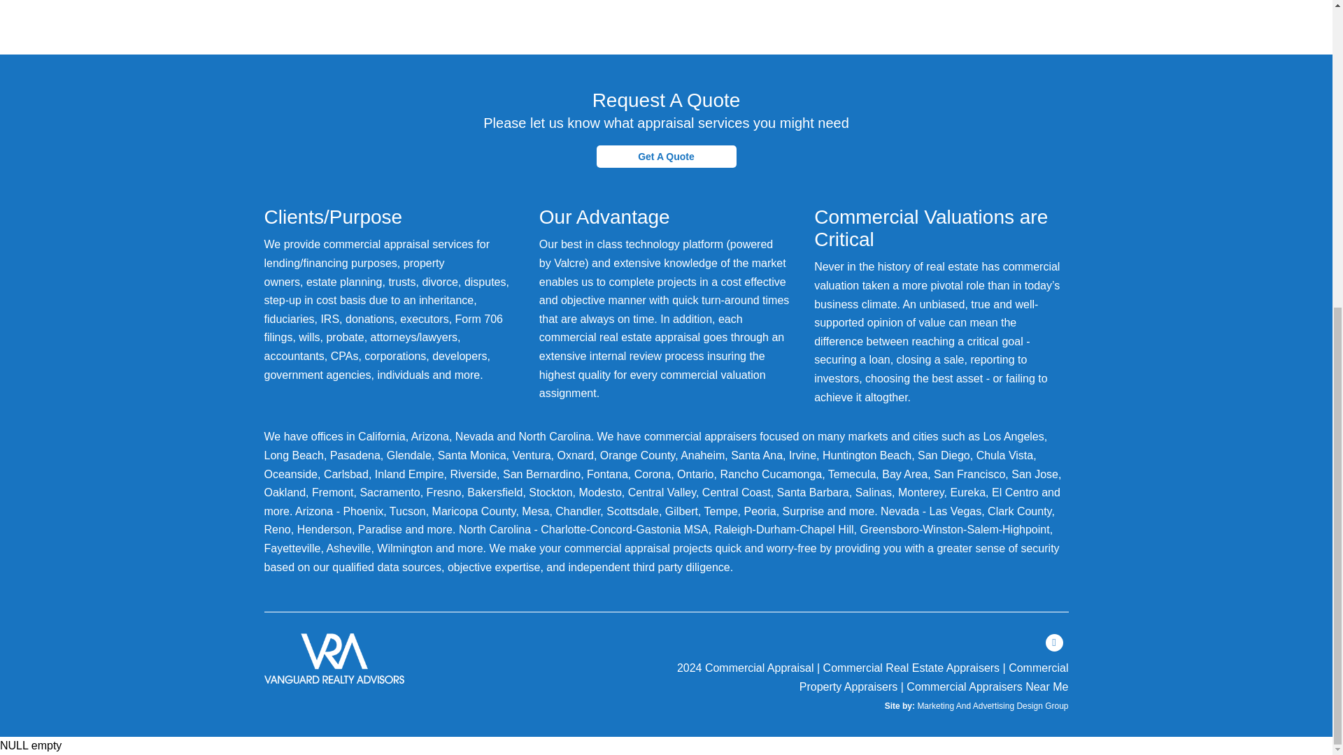  I want to click on divorce, so click(439, 282).